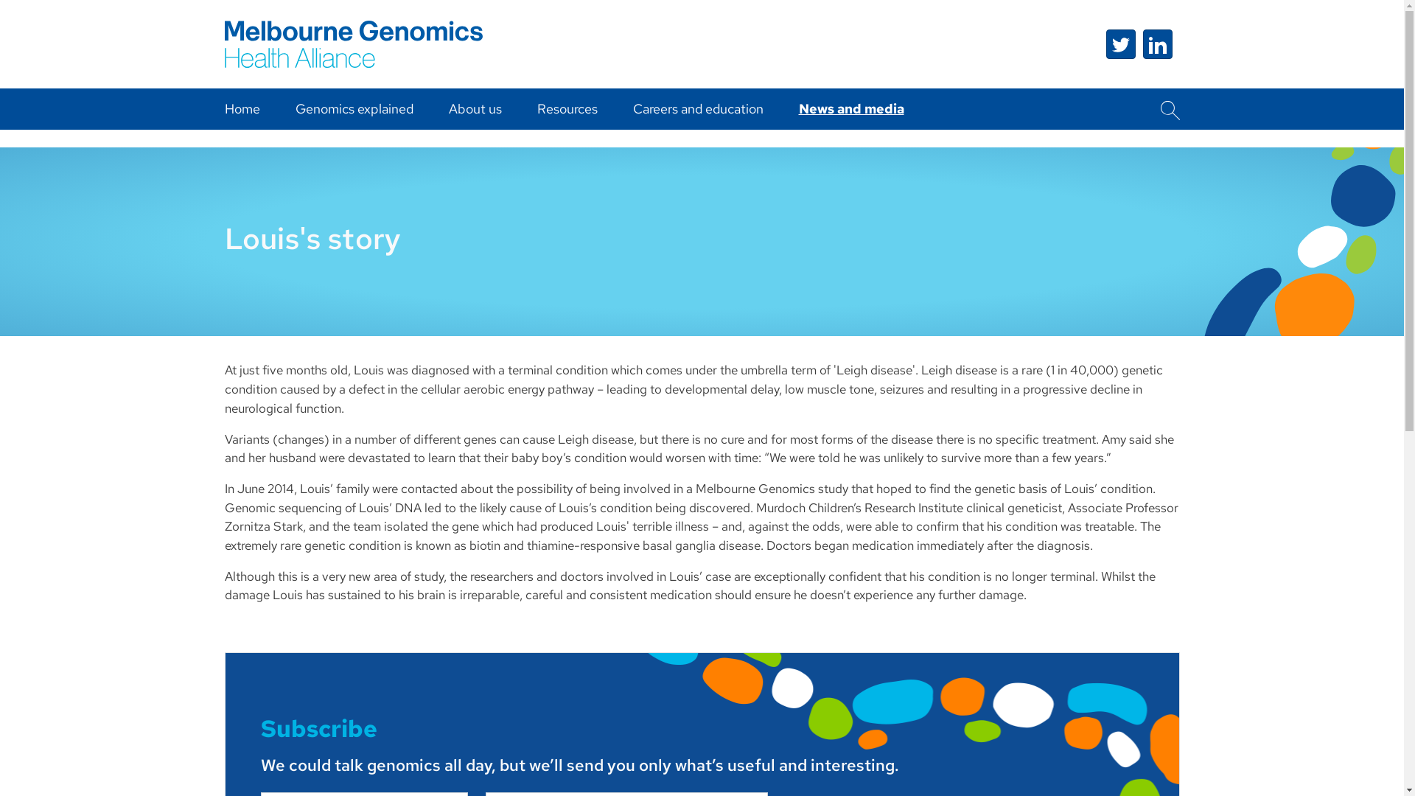 The image size is (1415, 796). I want to click on News and media, so click(852, 109).